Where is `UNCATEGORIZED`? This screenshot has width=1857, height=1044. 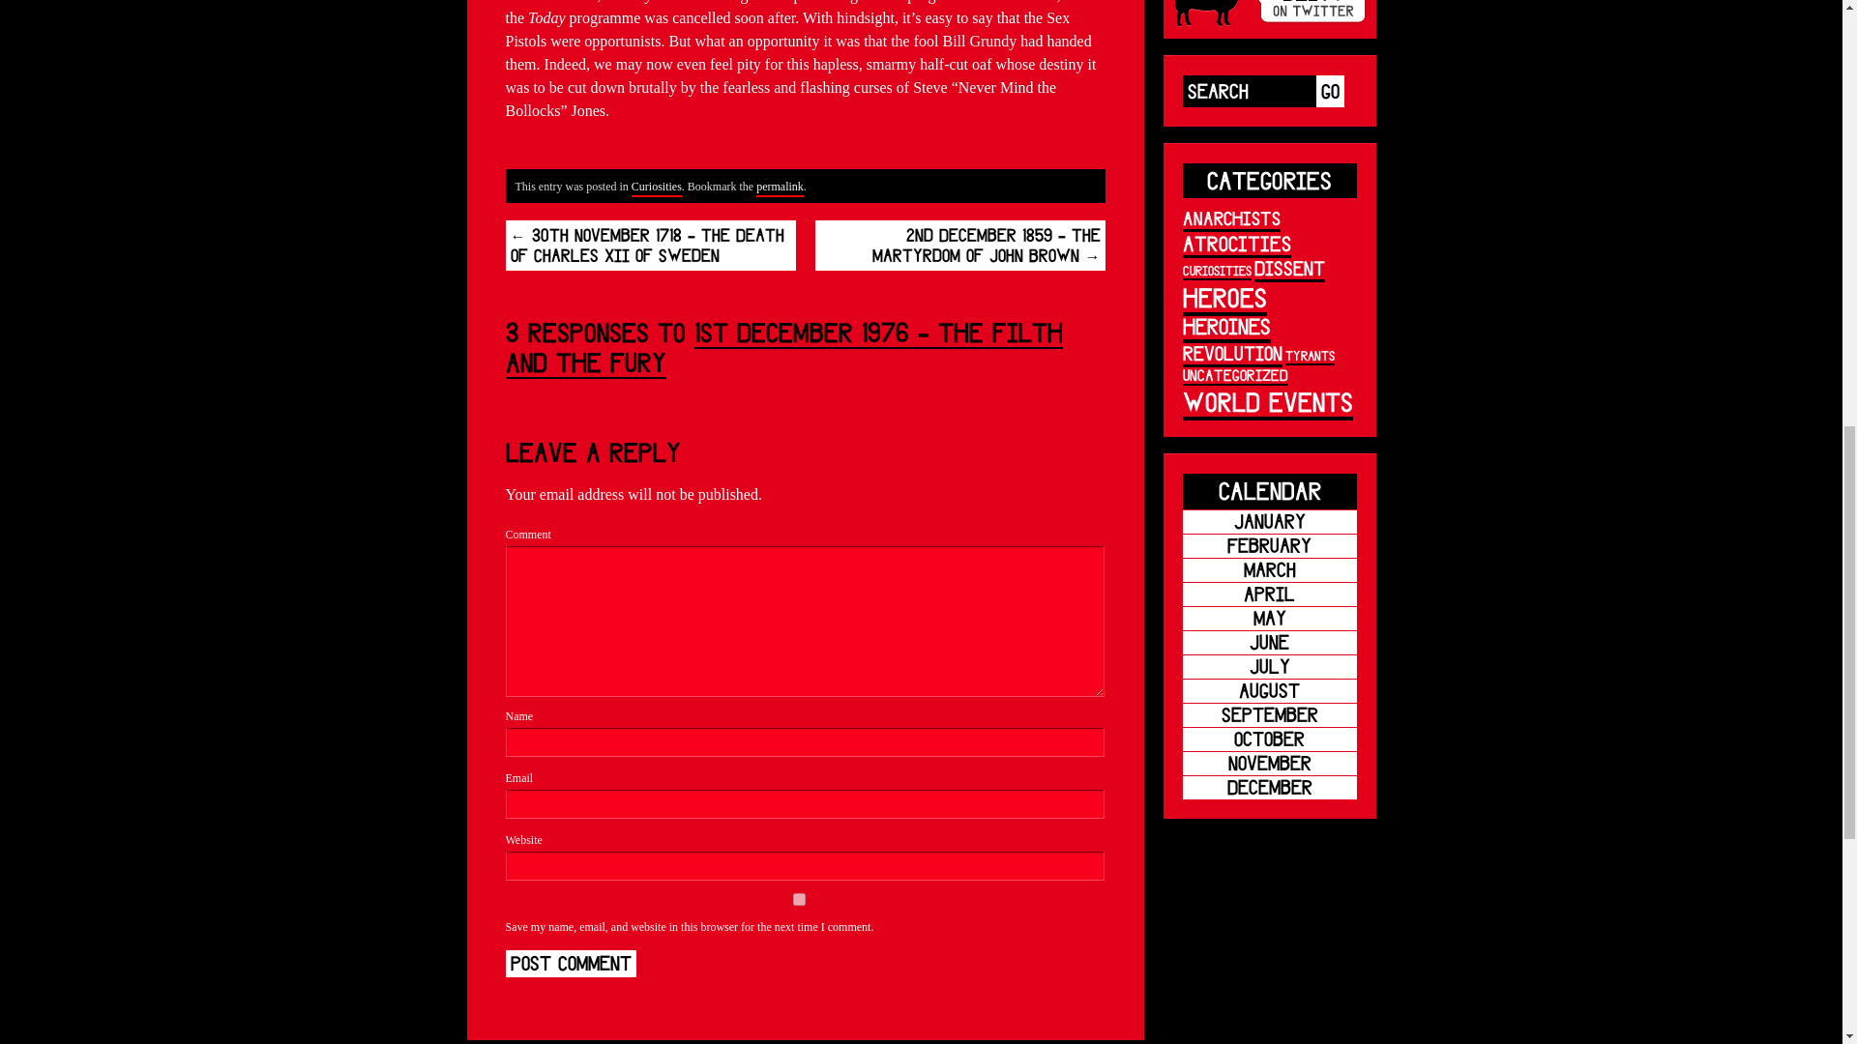 UNCATEGORIZED is located at coordinates (1234, 375).